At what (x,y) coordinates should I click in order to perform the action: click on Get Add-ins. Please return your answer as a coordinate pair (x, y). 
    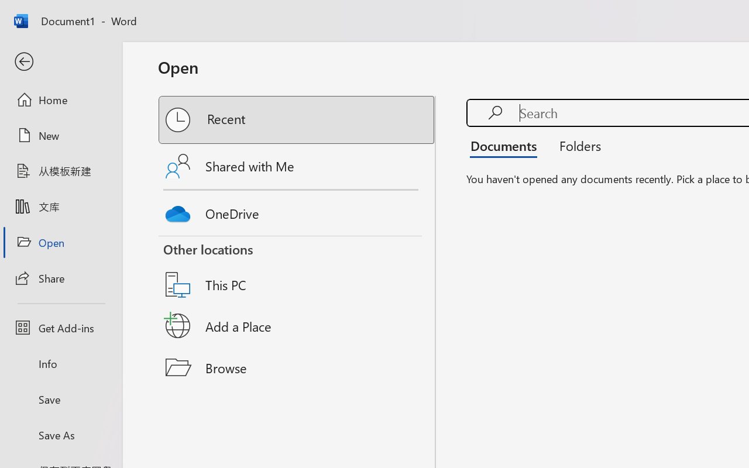
    Looking at the image, I should click on (61, 328).